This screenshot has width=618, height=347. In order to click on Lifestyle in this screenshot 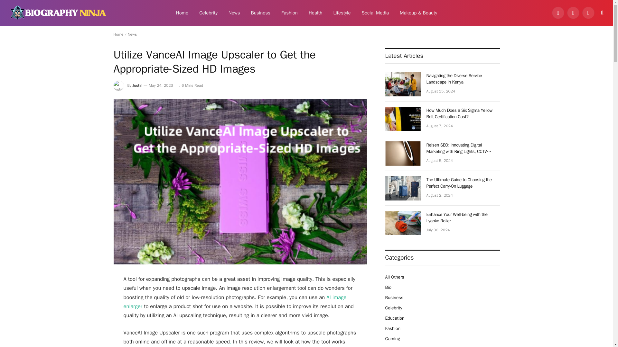, I will do `click(342, 13)`.